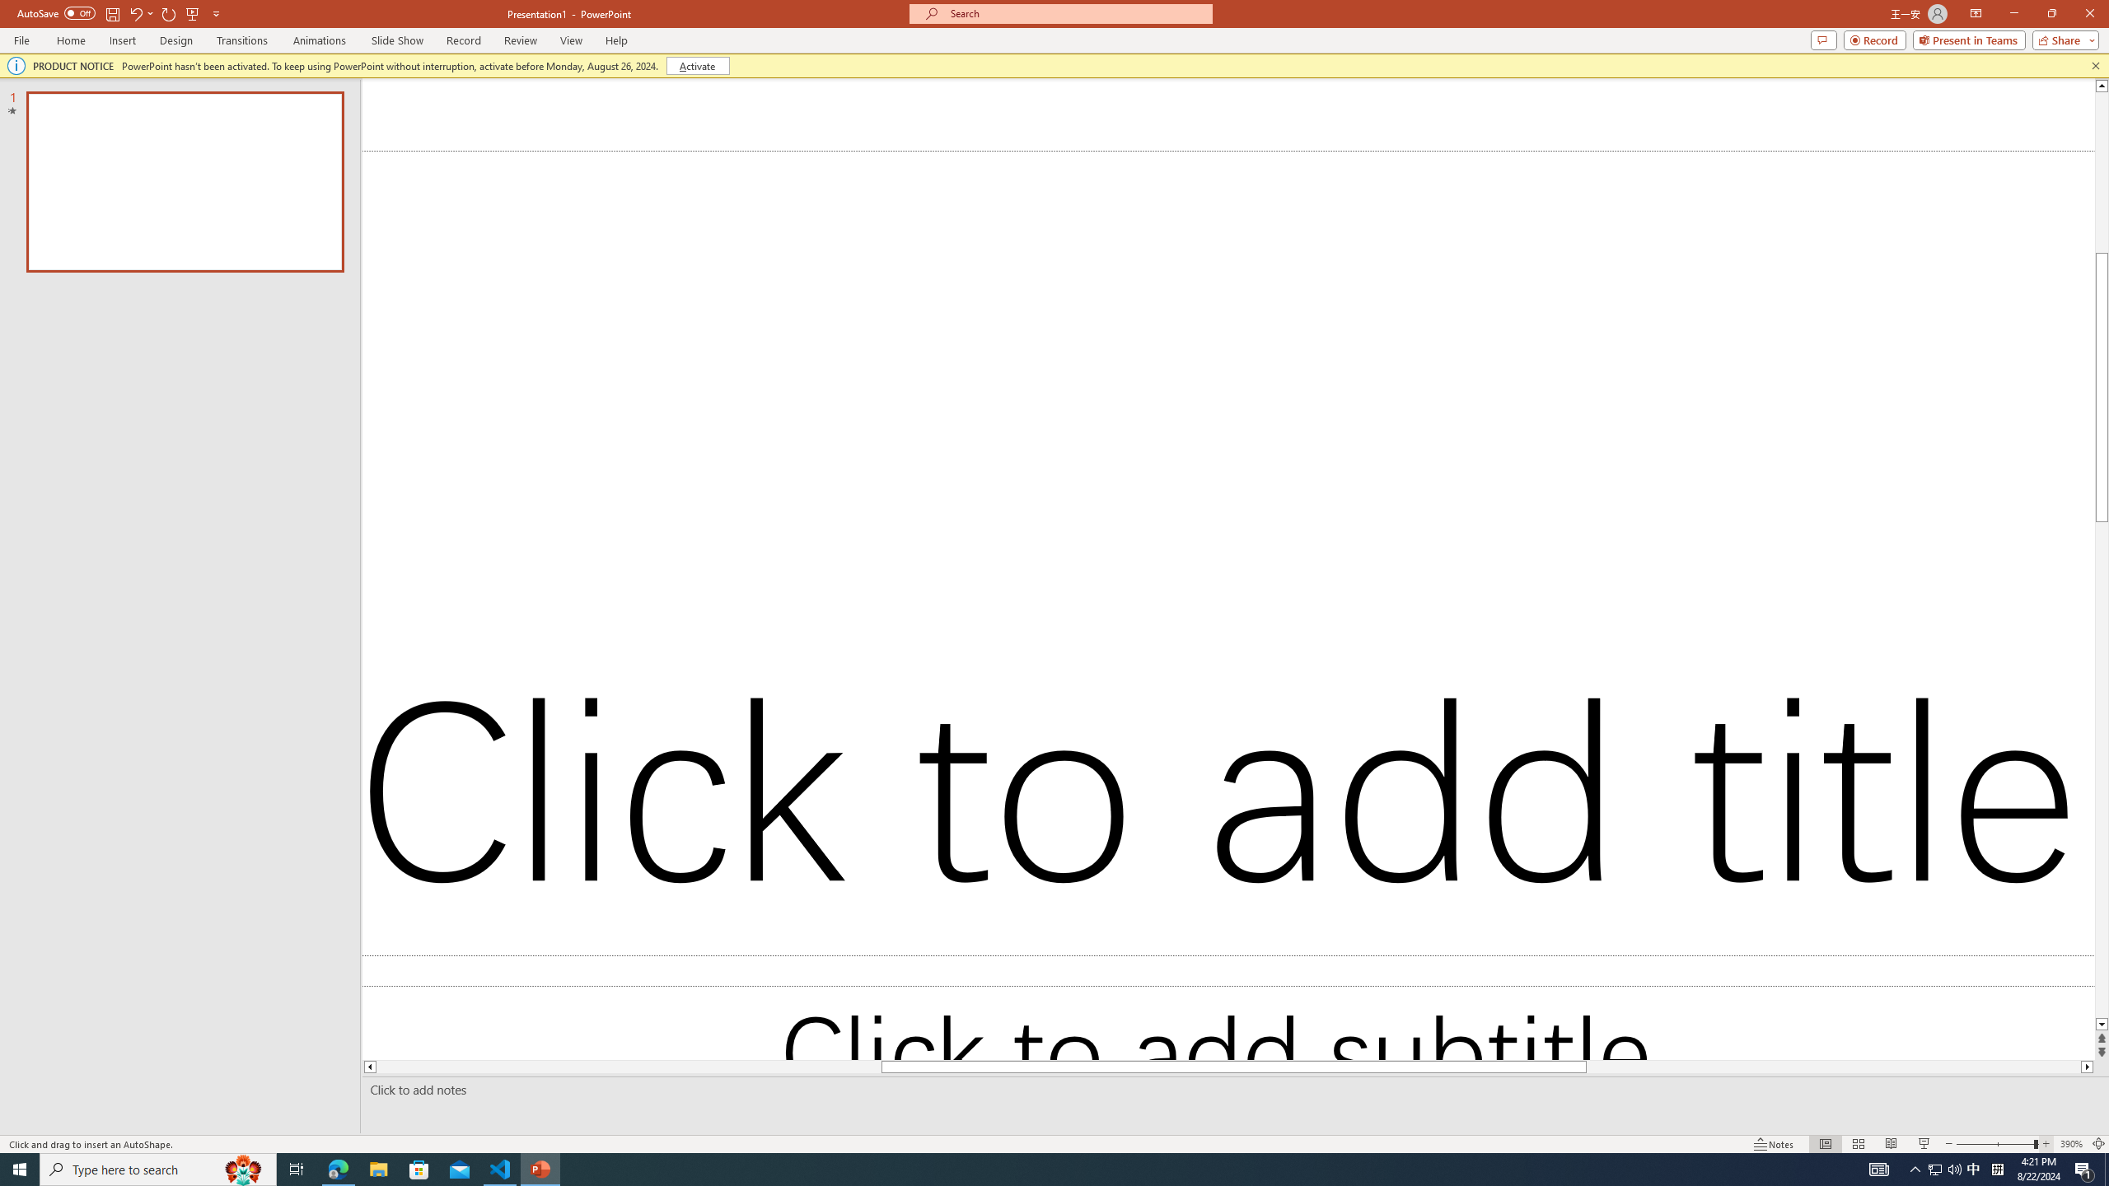 The width and height of the screenshot is (2109, 1186). What do you see at coordinates (1076, 13) in the screenshot?
I see `Microsoft search` at bounding box center [1076, 13].